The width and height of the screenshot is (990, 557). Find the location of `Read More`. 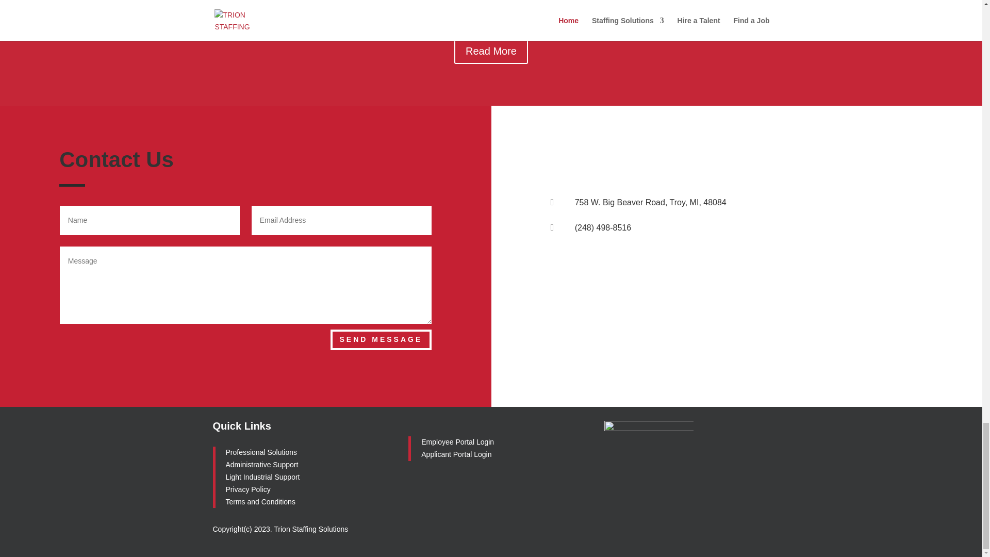

Read More is located at coordinates (491, 51).